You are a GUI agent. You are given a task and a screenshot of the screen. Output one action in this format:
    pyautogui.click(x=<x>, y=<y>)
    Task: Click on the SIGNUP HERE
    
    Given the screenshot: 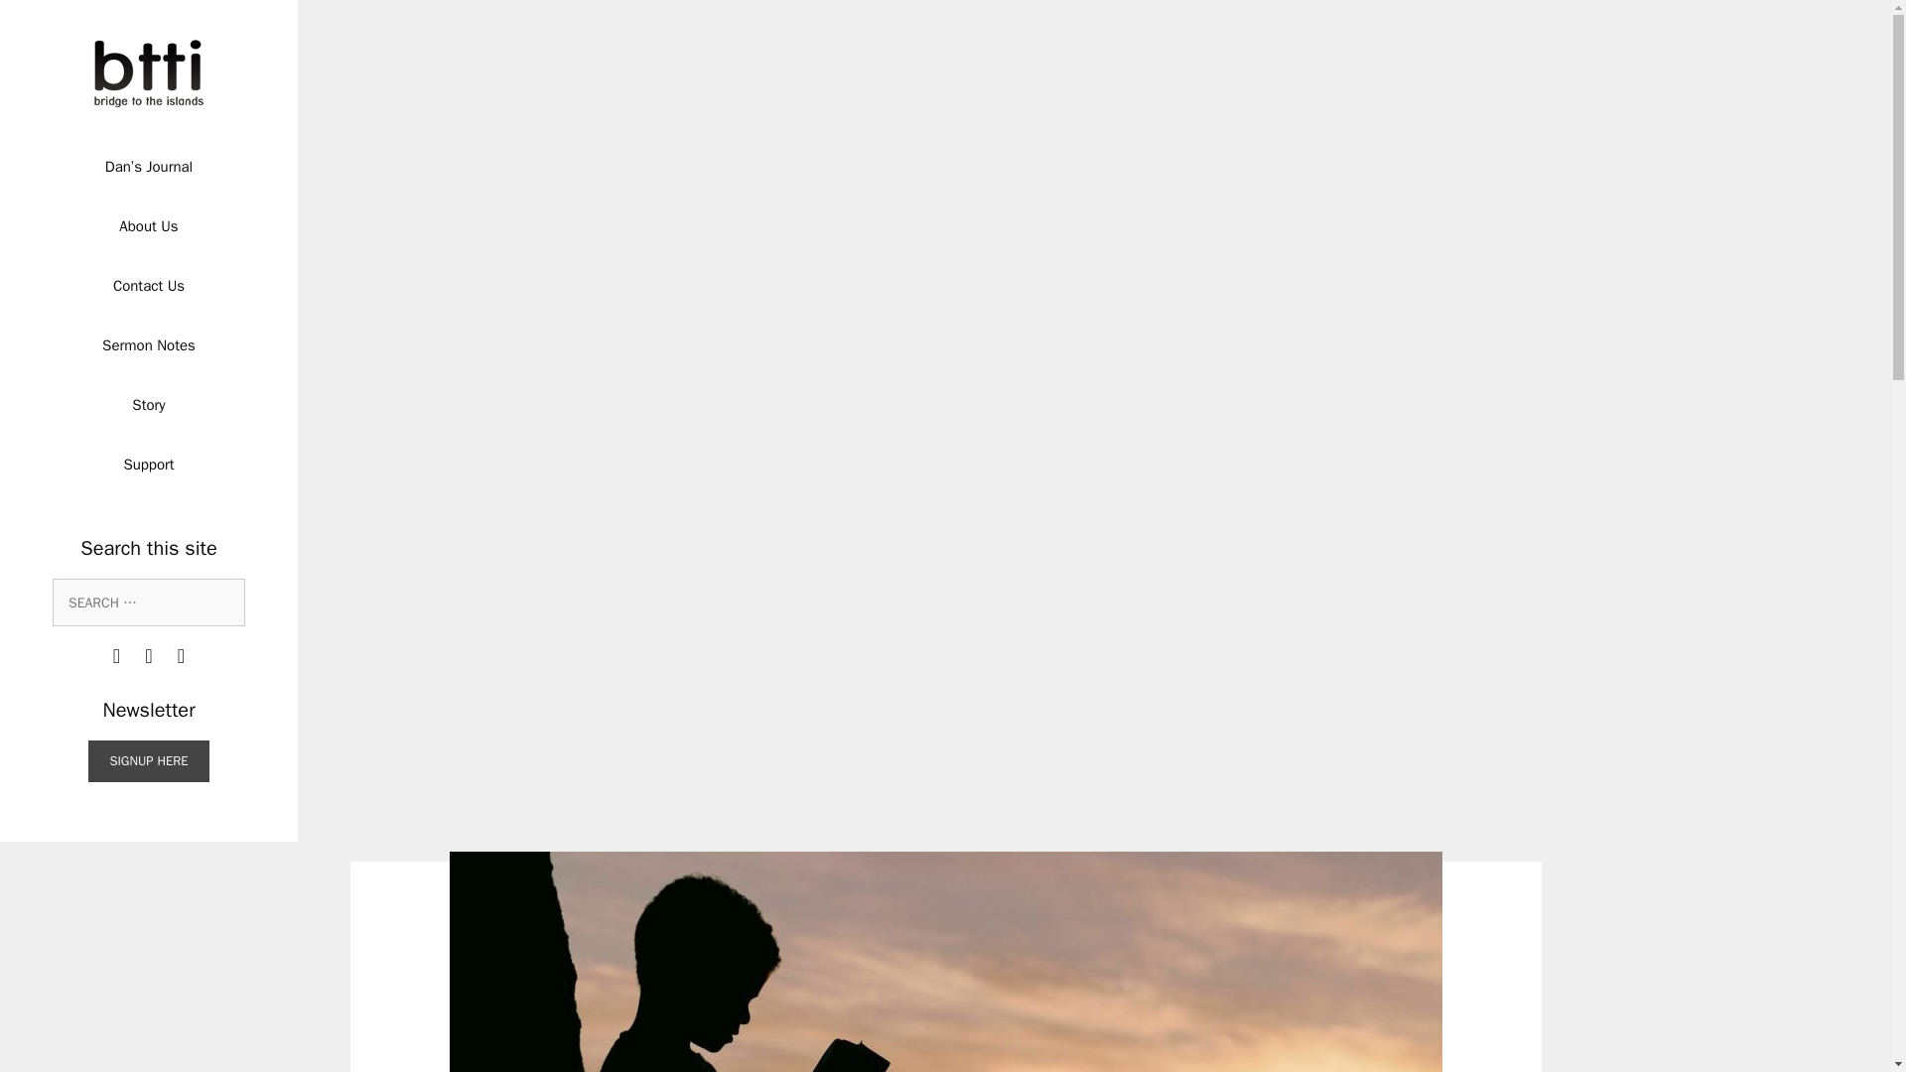 What is the action you would take?
    pyautogui.click(x=147, y=761)
    